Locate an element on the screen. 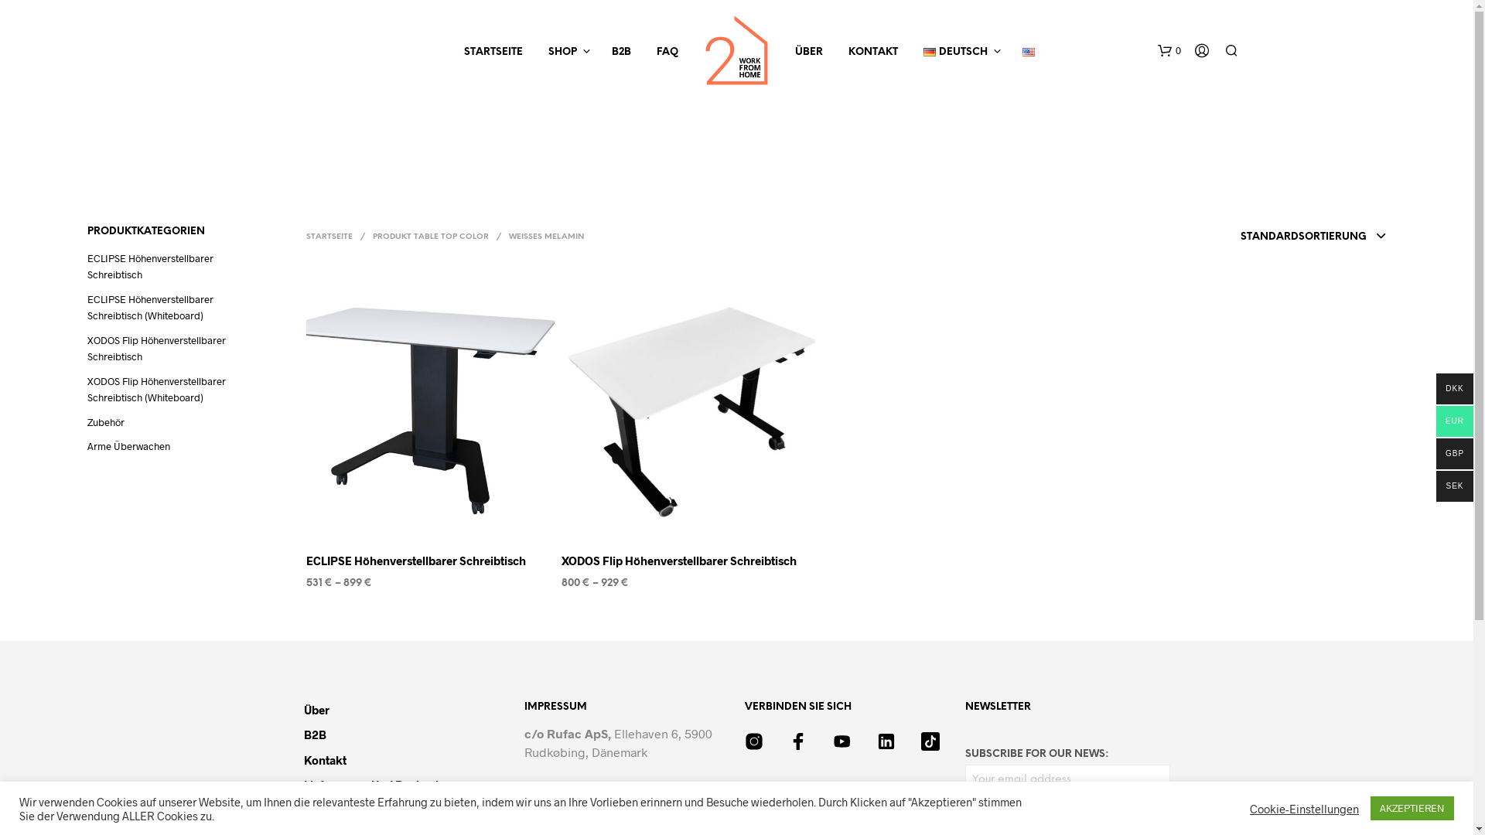  FAQ is located at coordinates (667, 53).